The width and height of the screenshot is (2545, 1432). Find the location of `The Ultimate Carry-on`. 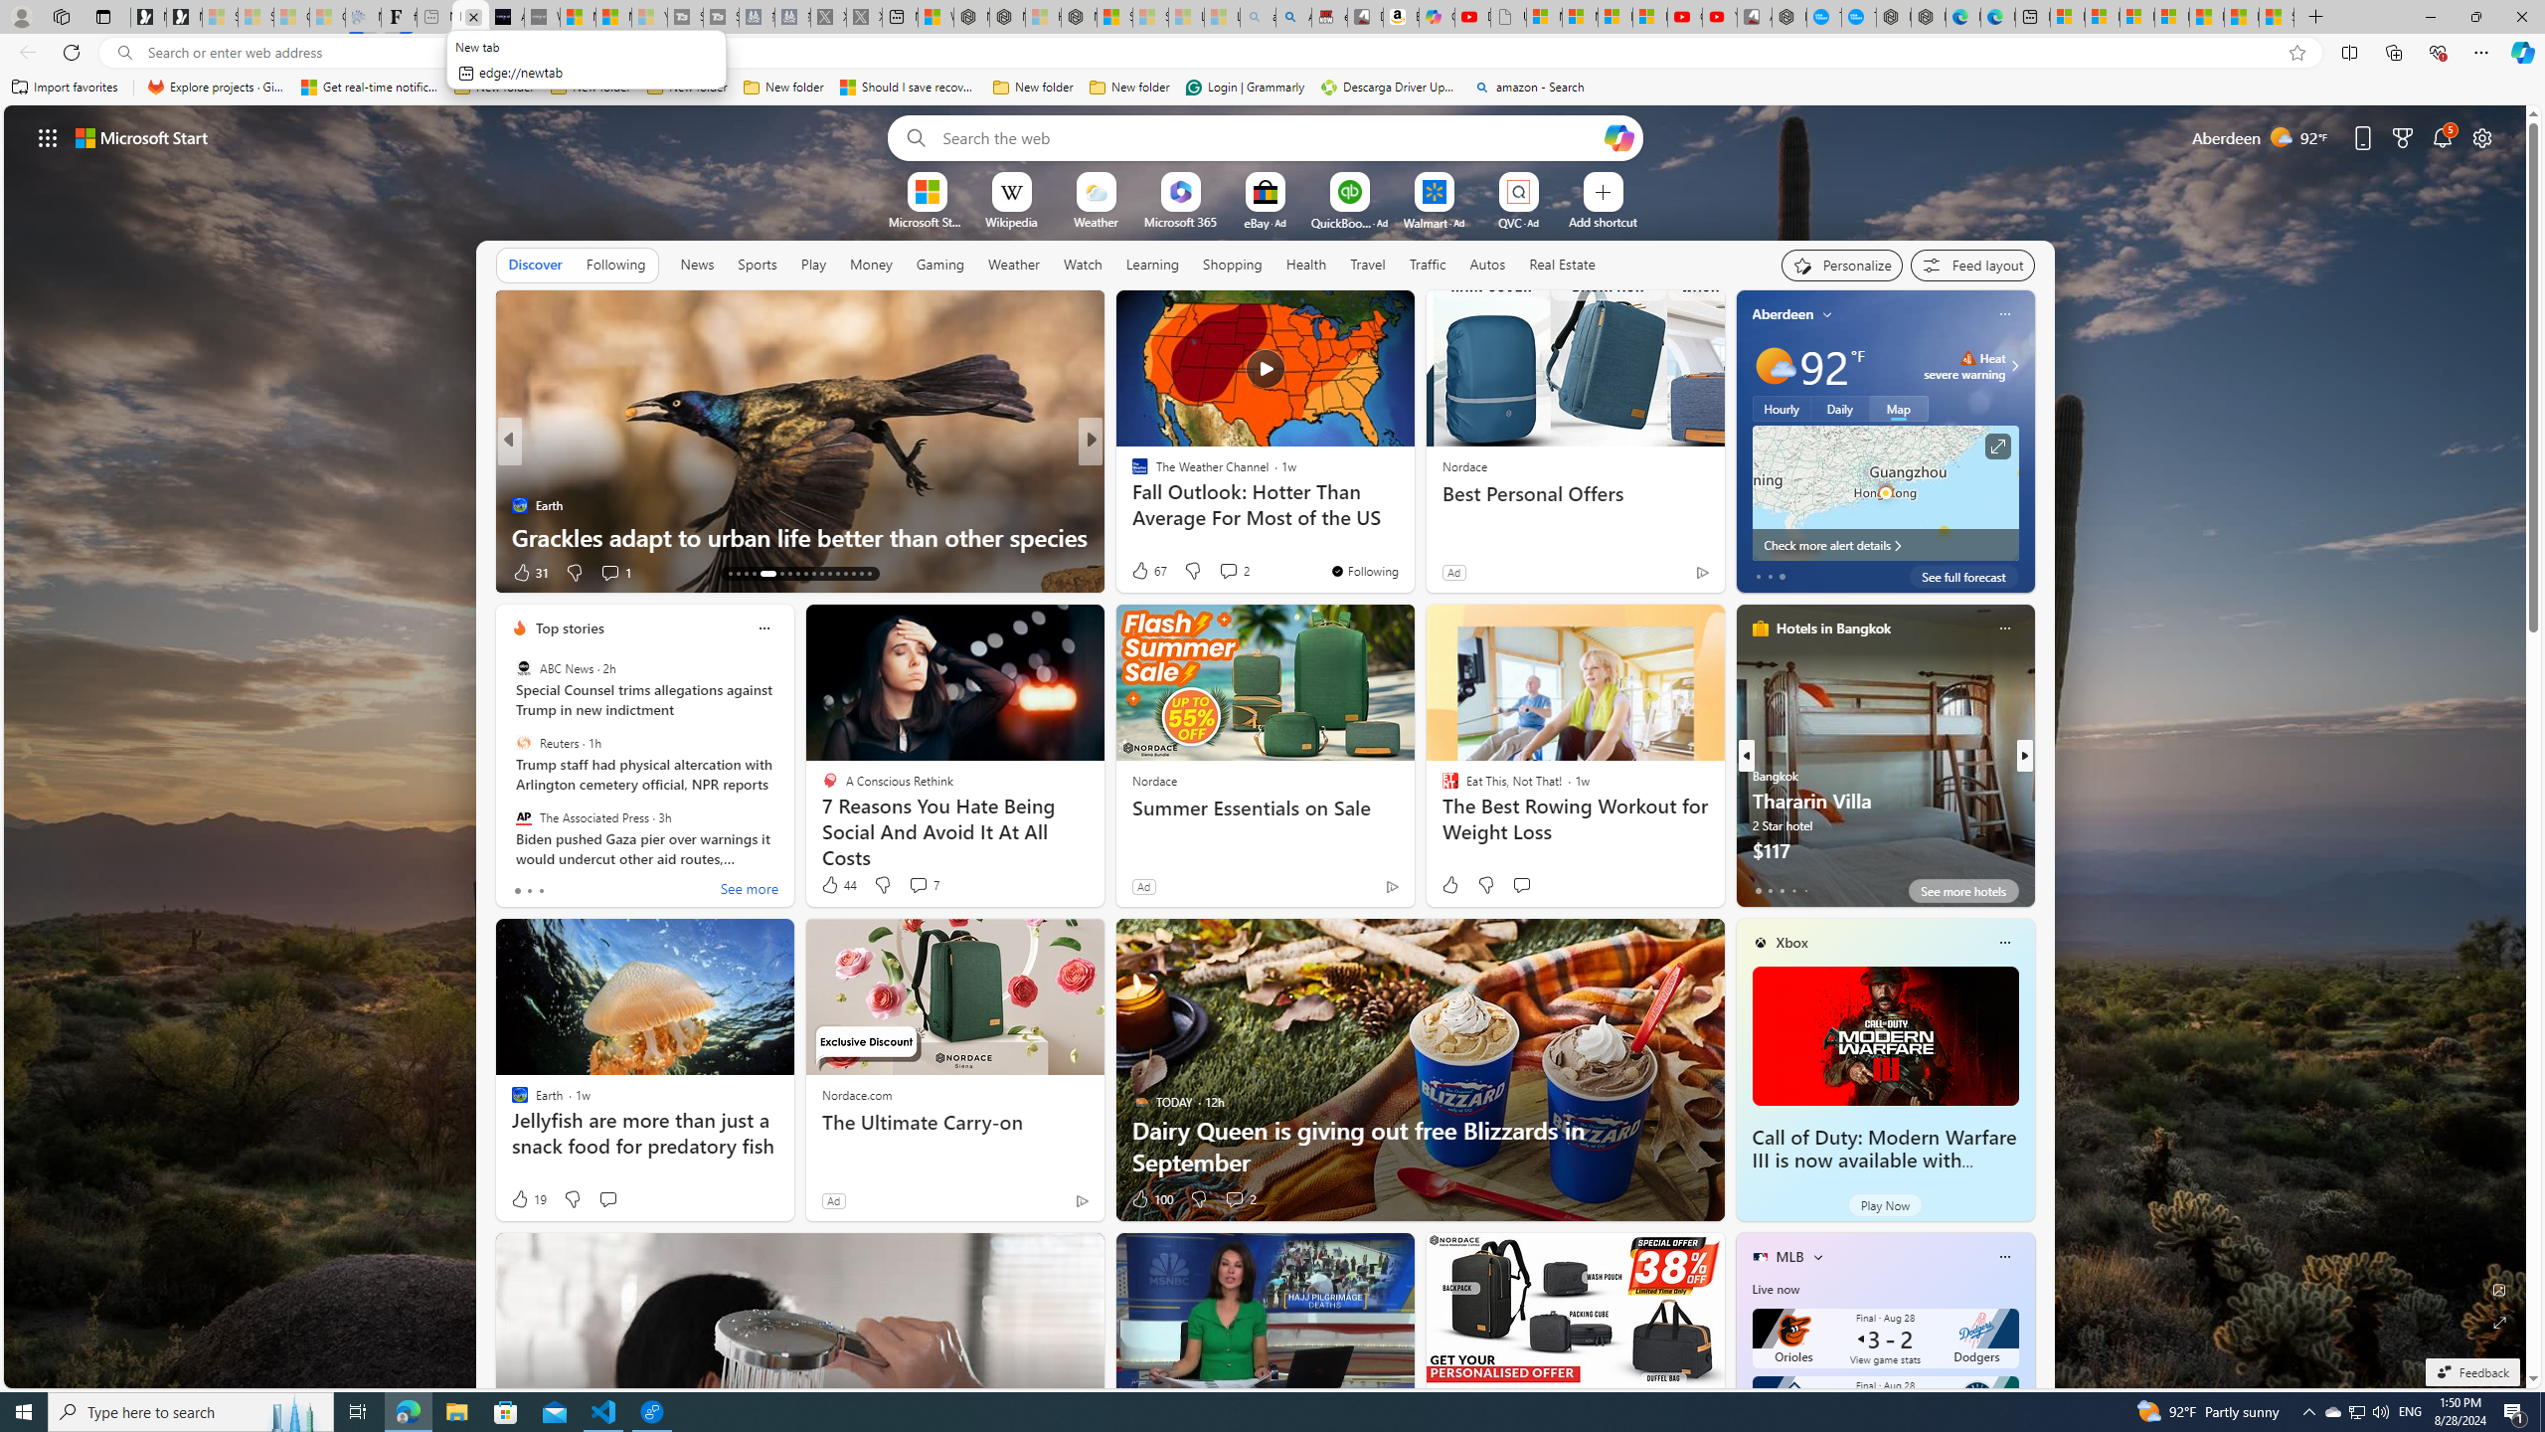

The Ultimate Carry-on is located at coordinates (954, 1122).